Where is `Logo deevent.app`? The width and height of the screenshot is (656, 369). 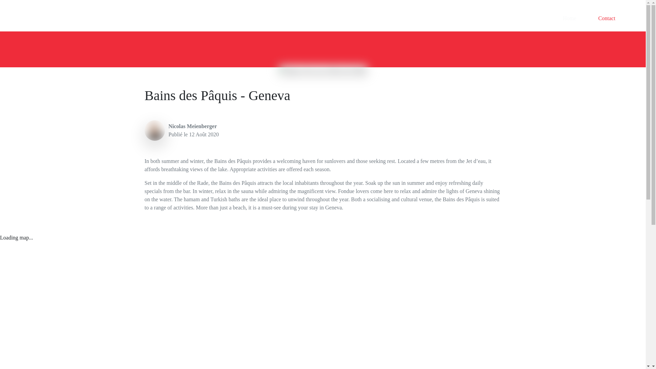 Logo deevent.app is located at coordinates (32, 18).